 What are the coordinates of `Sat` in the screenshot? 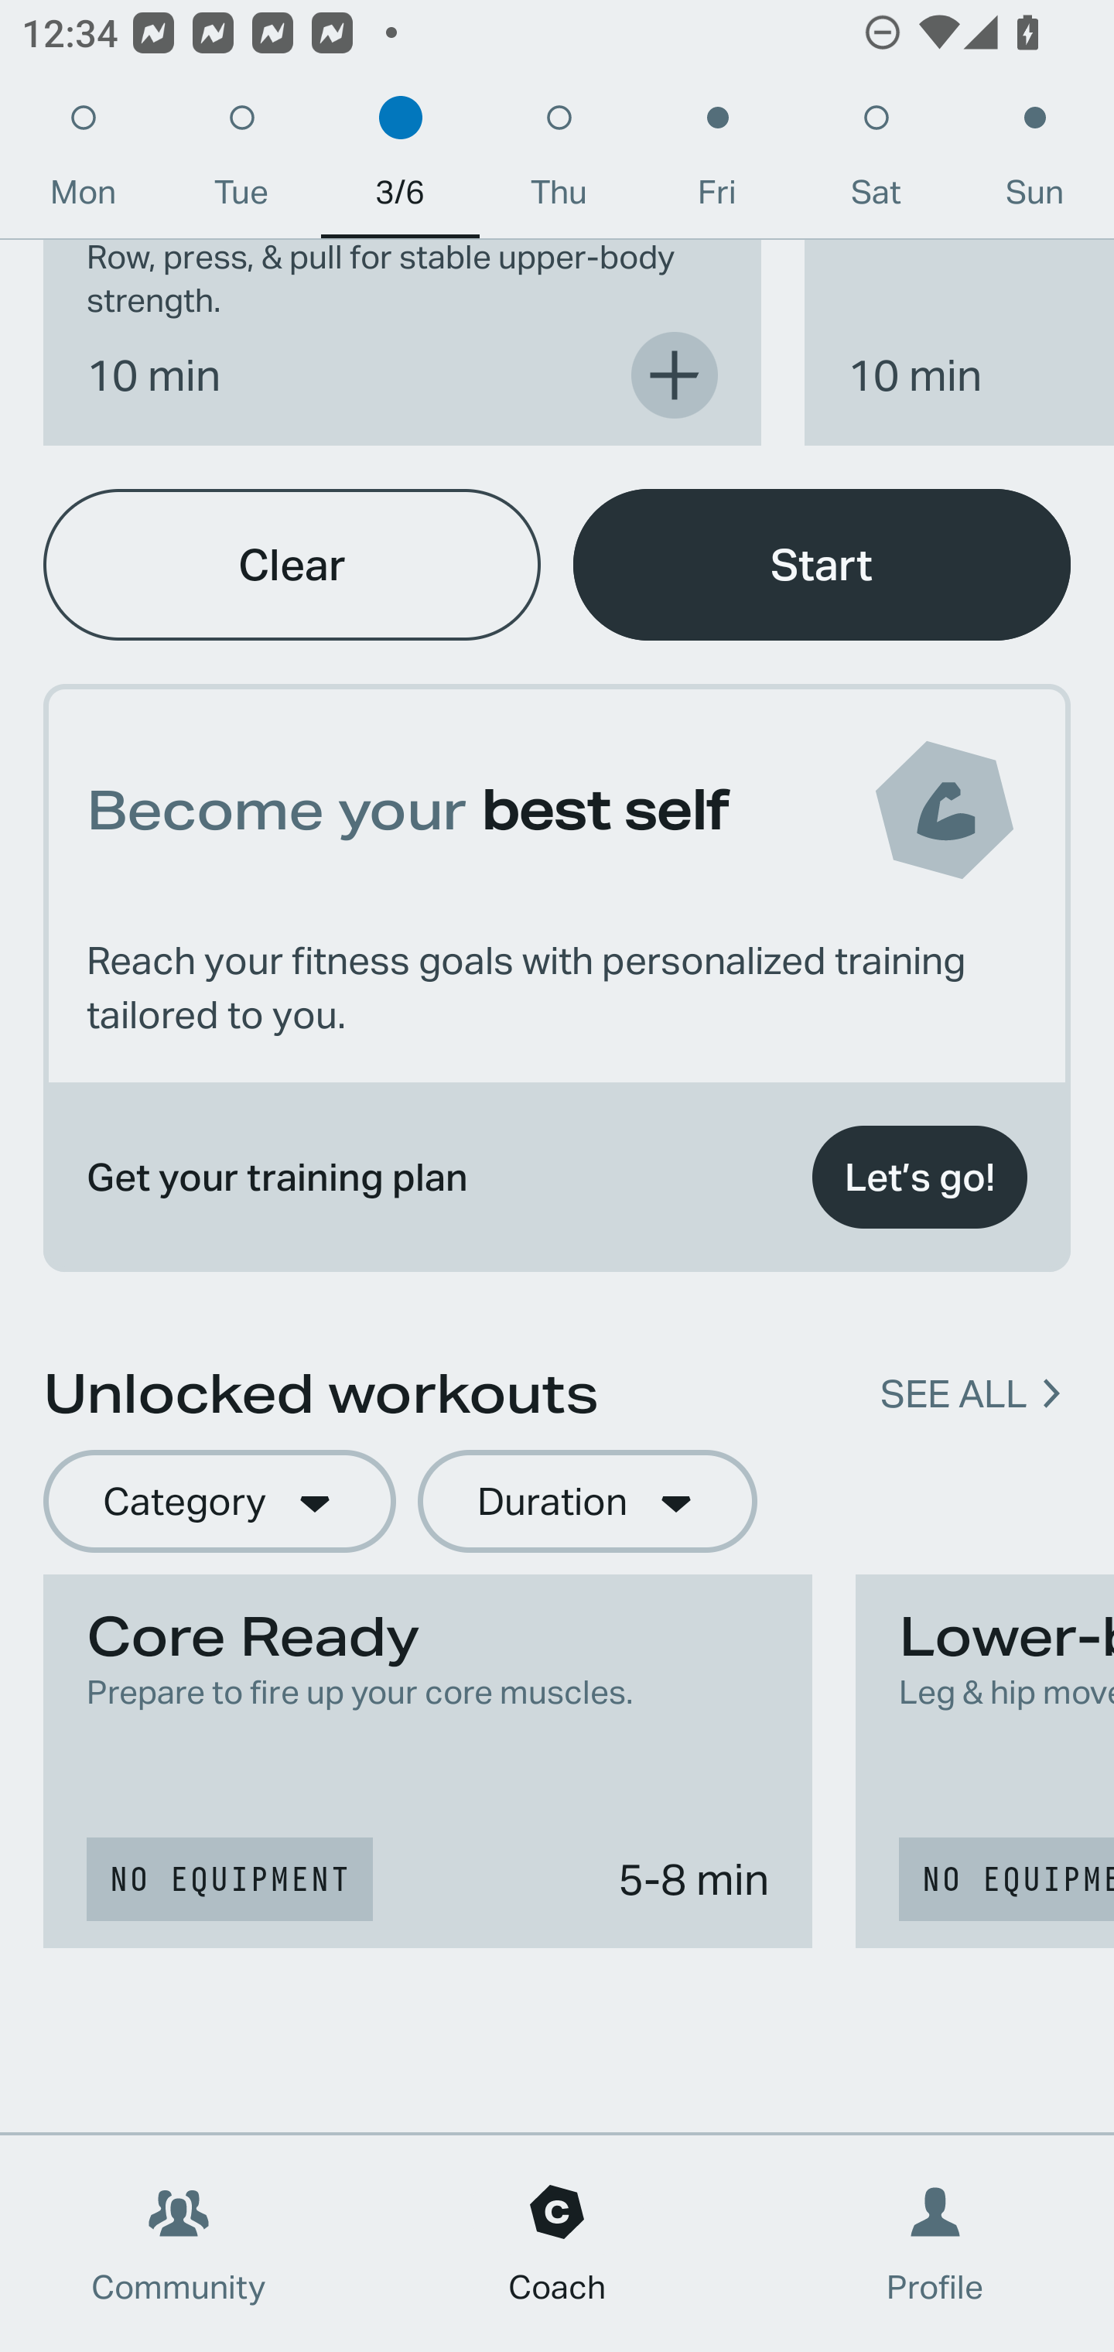 It's located at (876, 162).